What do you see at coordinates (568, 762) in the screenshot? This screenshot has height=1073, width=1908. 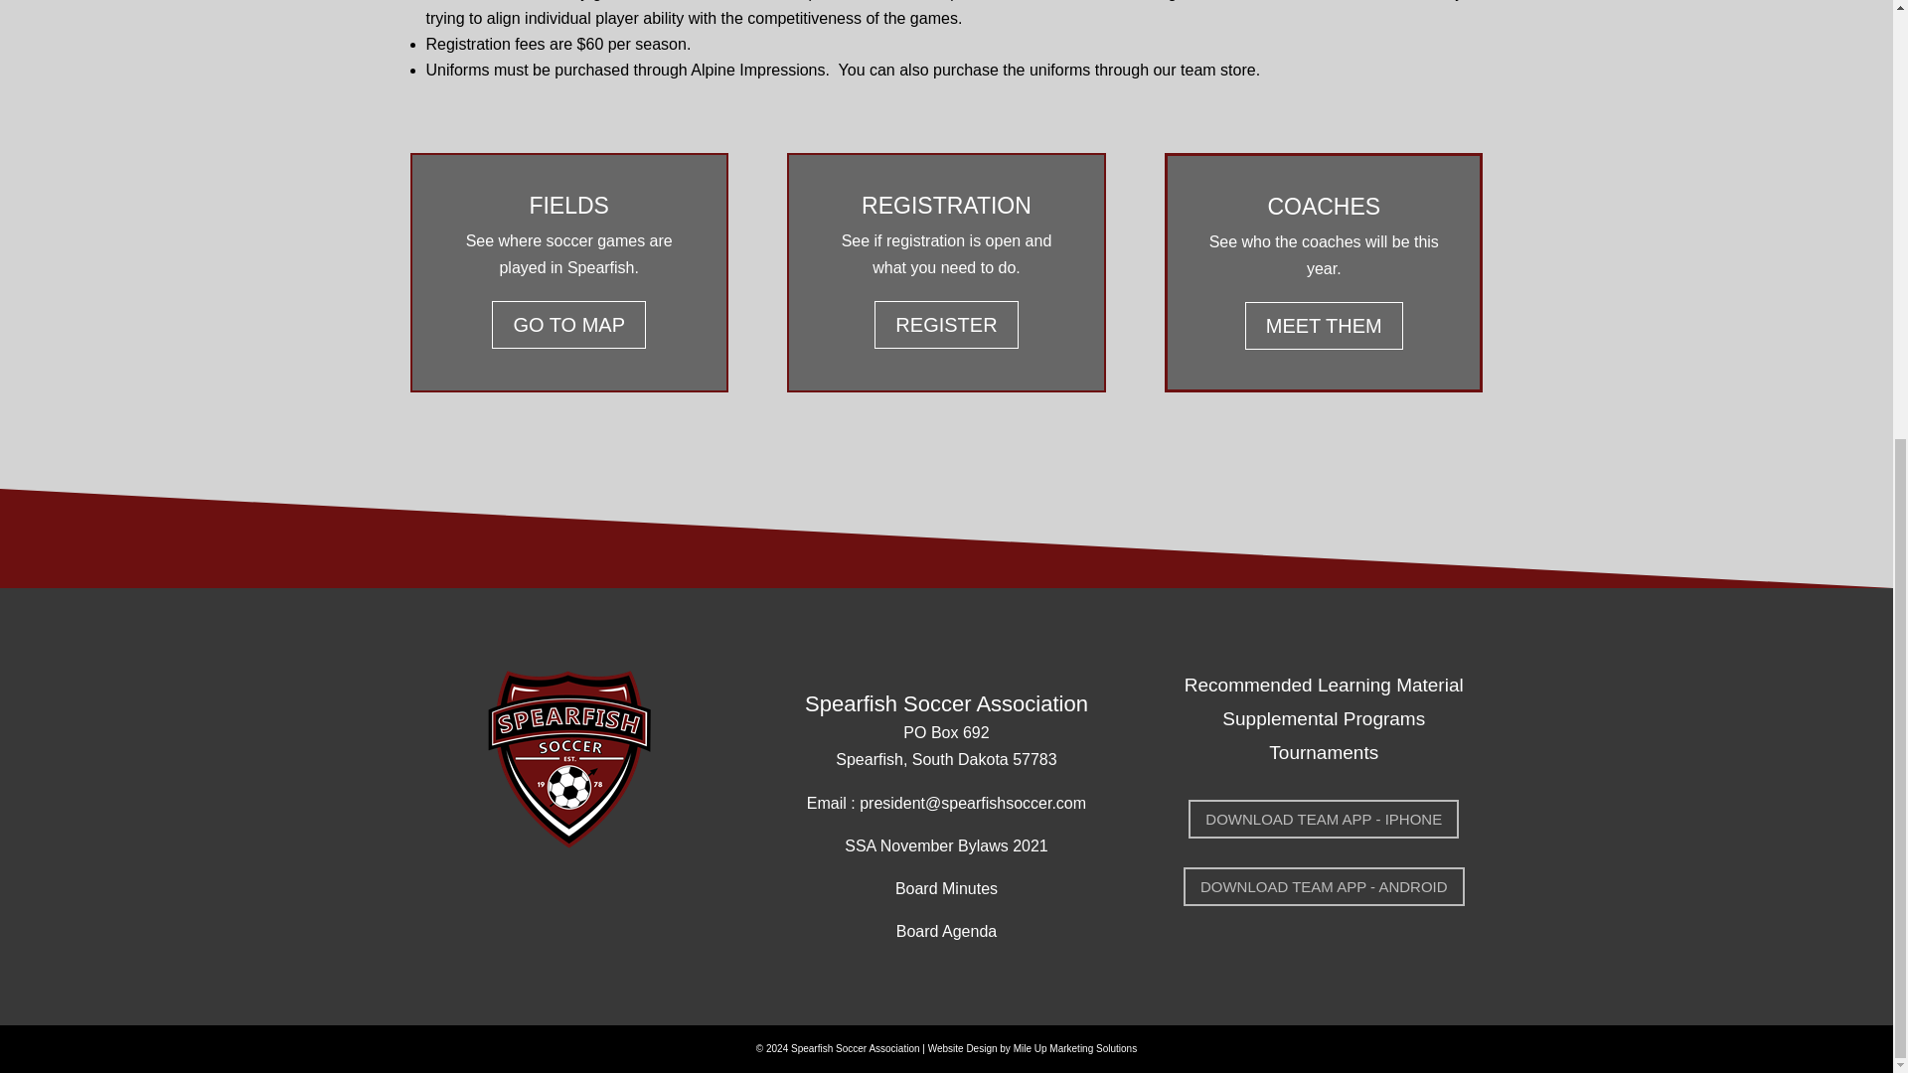 I see `logo` at bounding box center [568, 762].